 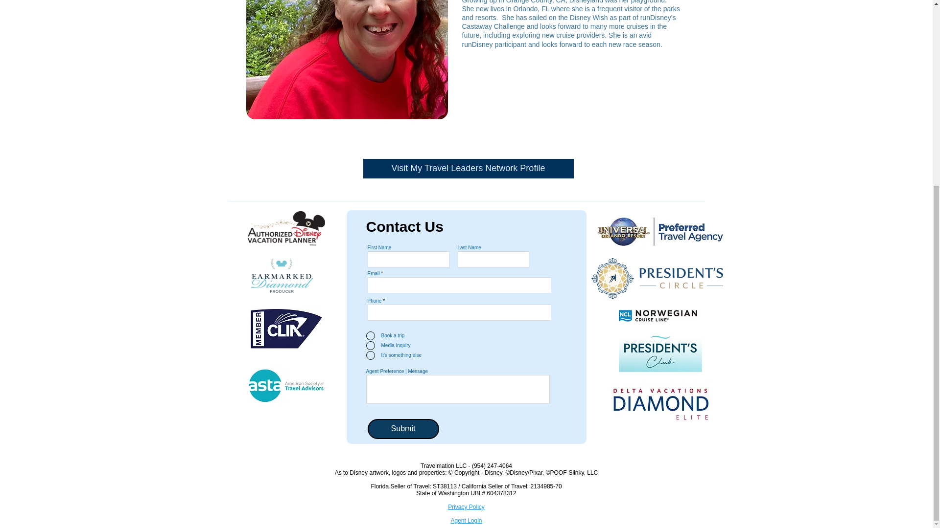 What do you see at coordinates (466, 521) in the screenshot?
I see `Agent Login` at bounding box center [466, 521].